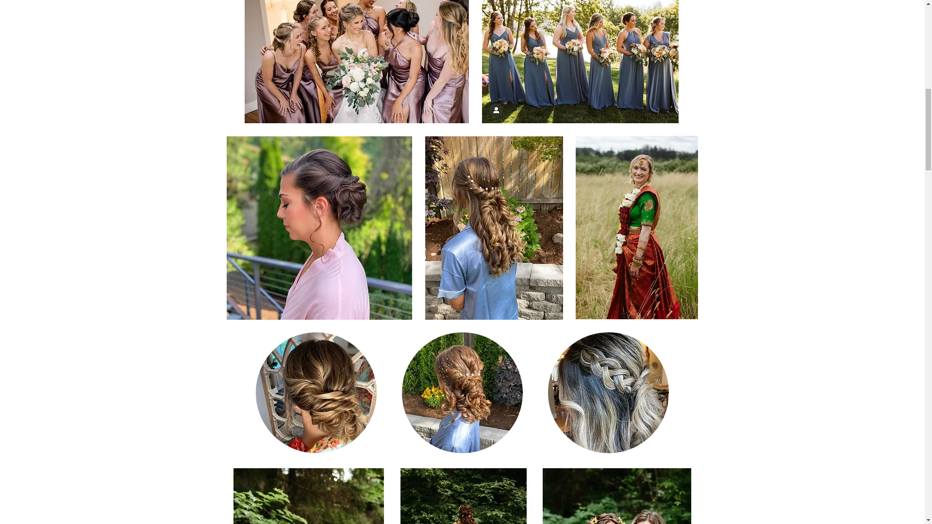  I want to click on 4.jpeg, so click(637, 227).